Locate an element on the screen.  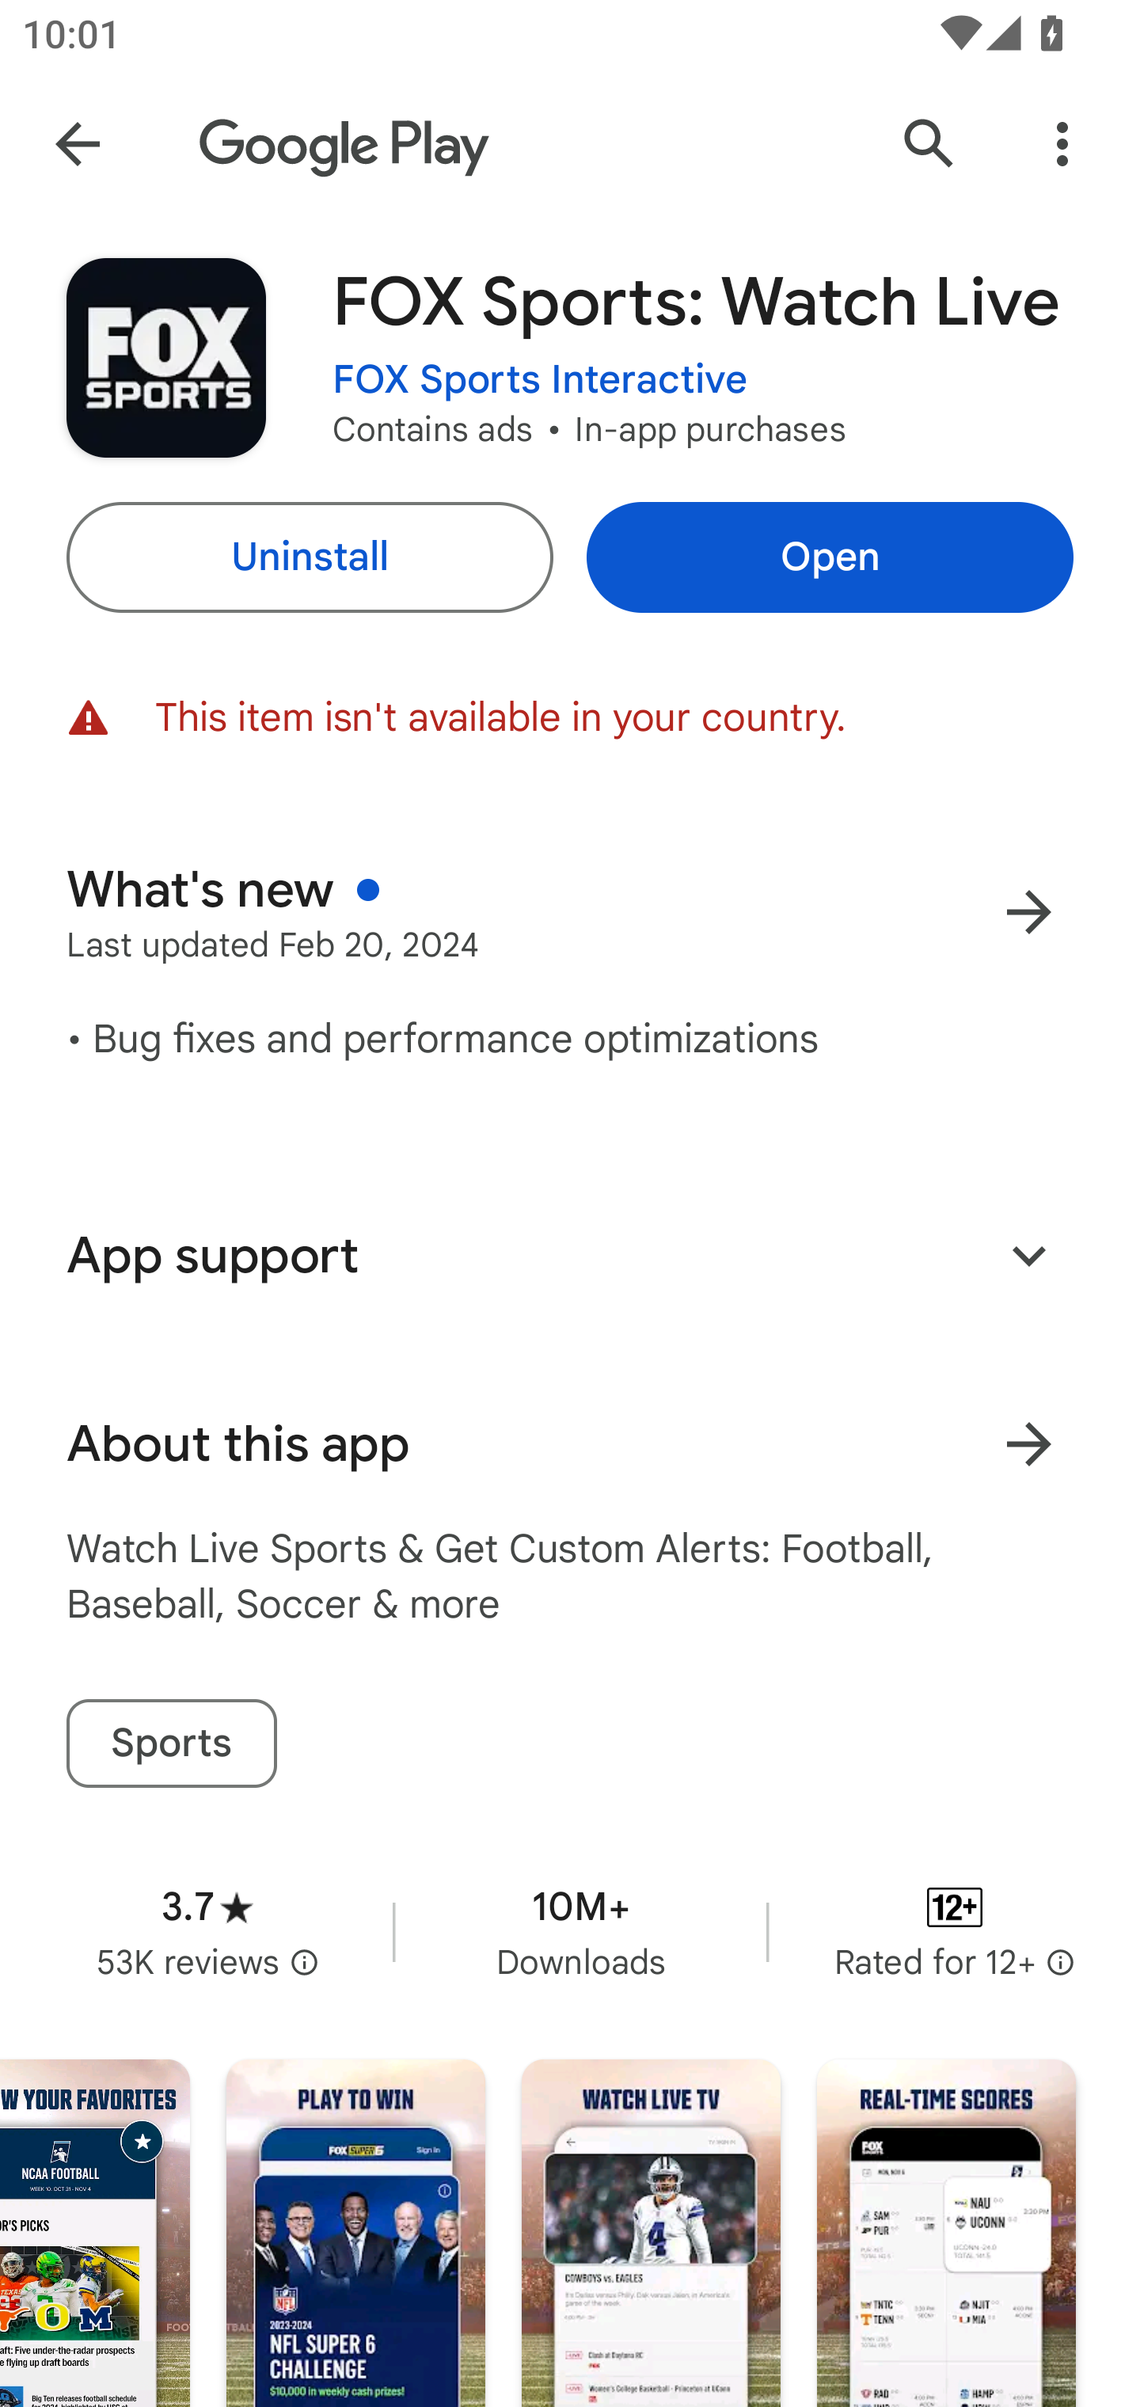
Navigate up is located at coordinates (78, 144).